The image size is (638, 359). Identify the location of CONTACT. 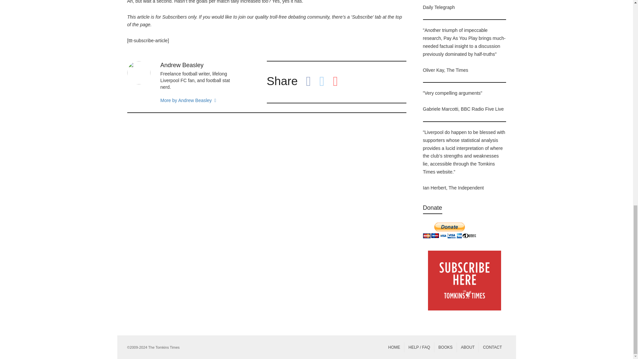
(492, 347).